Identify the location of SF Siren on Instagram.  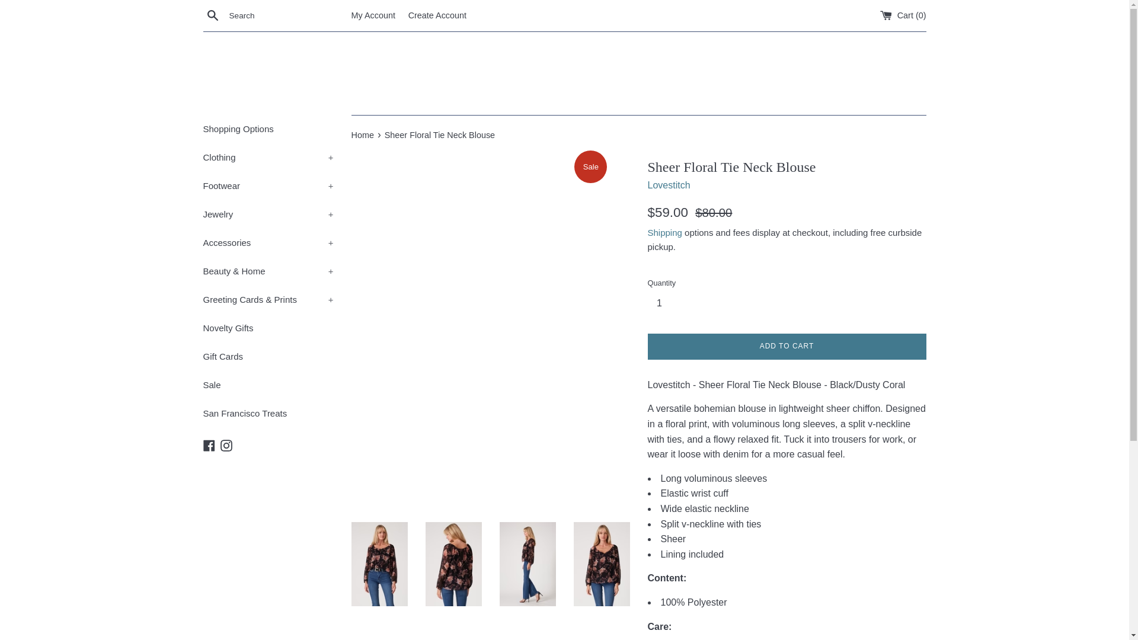
(226, 444).